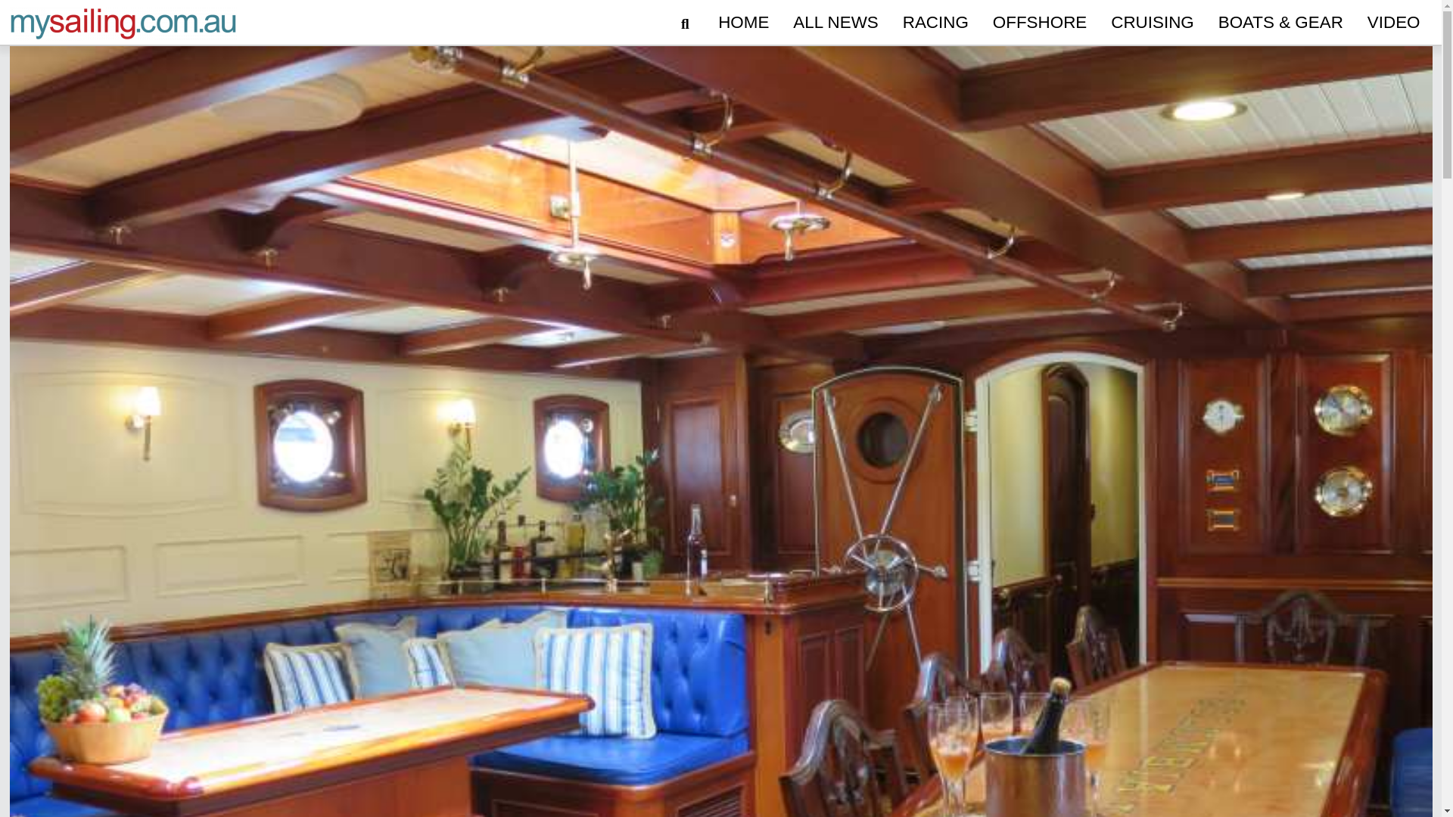  What do you see at coordinates (1394, 23) in the screenshot?
I see `Video` at bounding box center [1394, 23].